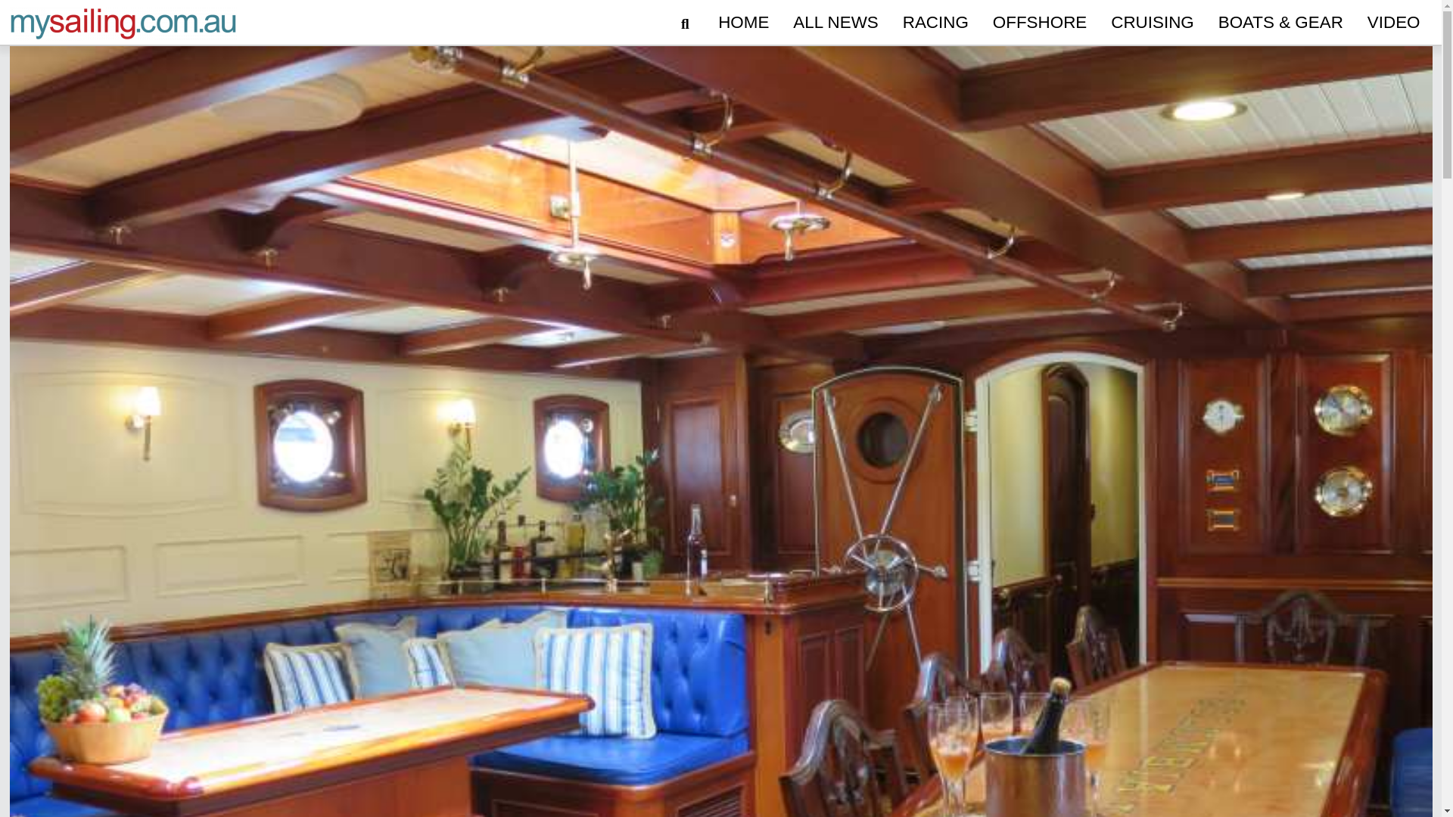  What do you see at coordinates (1394, 23) in the screenshot?
I see `Video` at bounding box center [1394, 23].